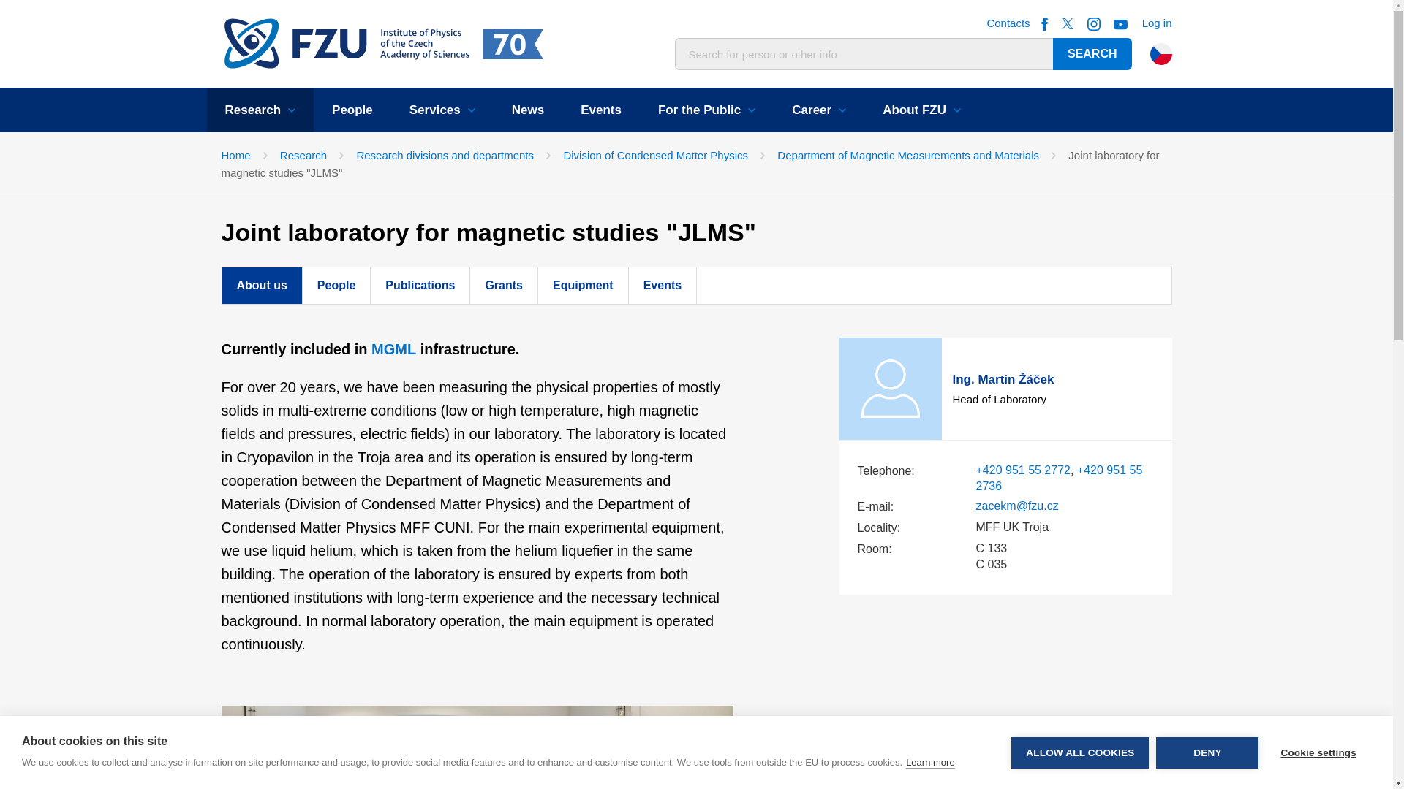  What do you see at coordinates (528, 110) in the screenshot?
I see `News` at bounding box center [528, 110].